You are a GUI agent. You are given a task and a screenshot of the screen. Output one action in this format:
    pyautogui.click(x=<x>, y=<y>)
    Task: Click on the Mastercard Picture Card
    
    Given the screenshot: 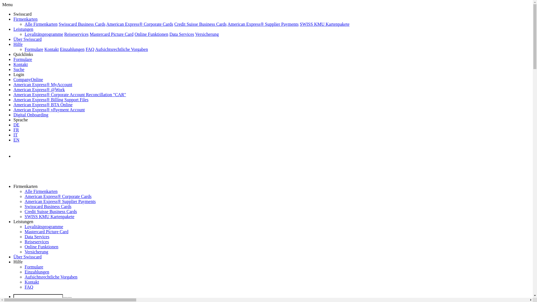 What is the action you would take?
    pyautogui.click(x=46, y=232)
    